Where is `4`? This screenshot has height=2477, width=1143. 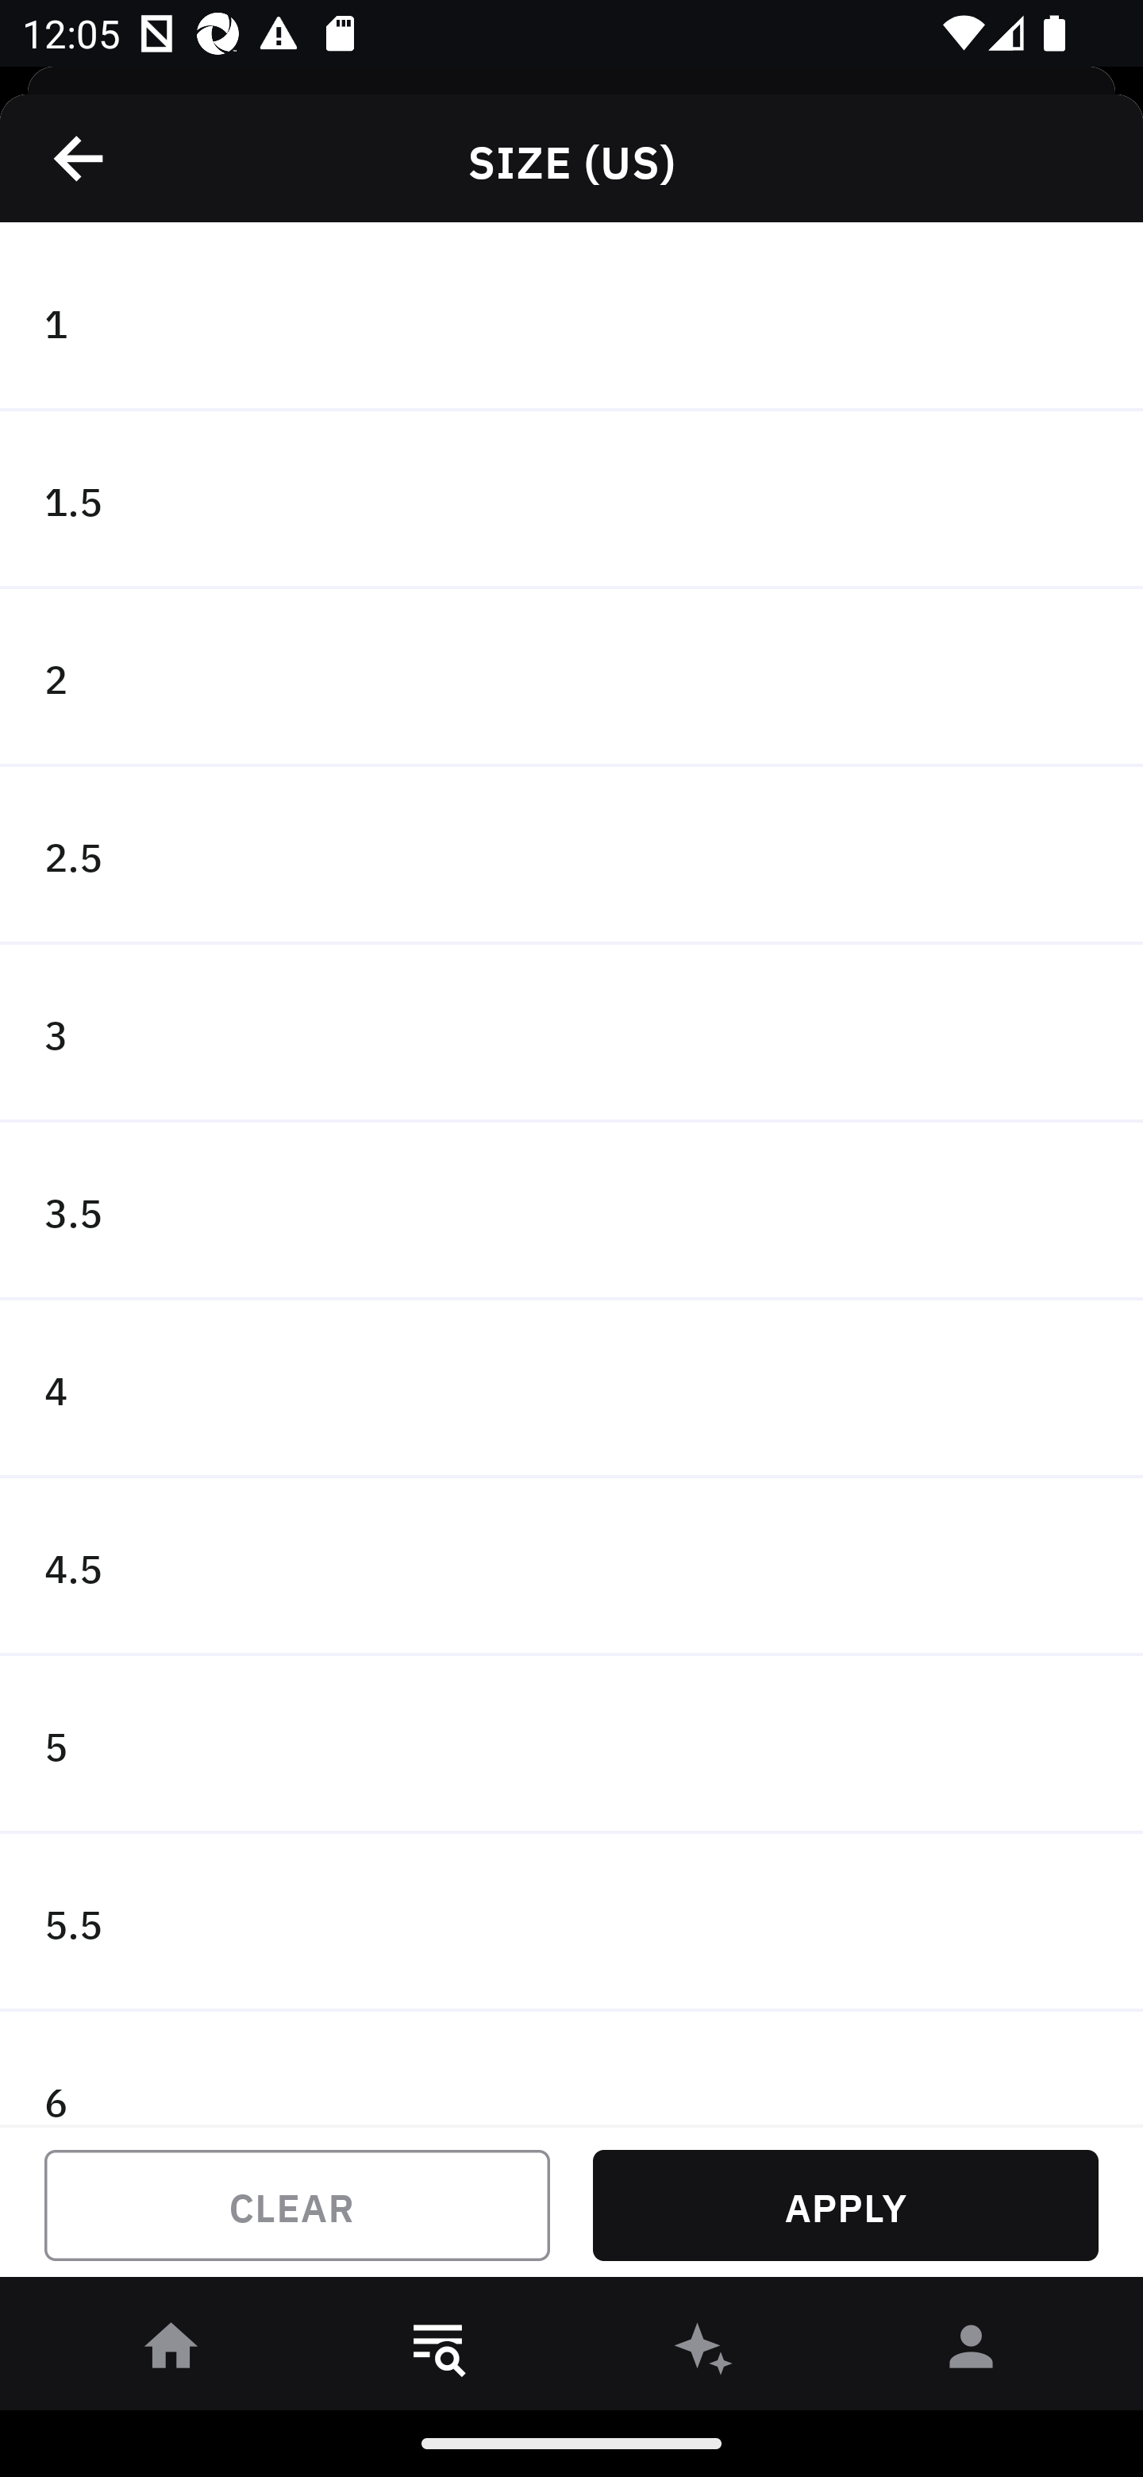
4 is located at coordinates (571, 1389).